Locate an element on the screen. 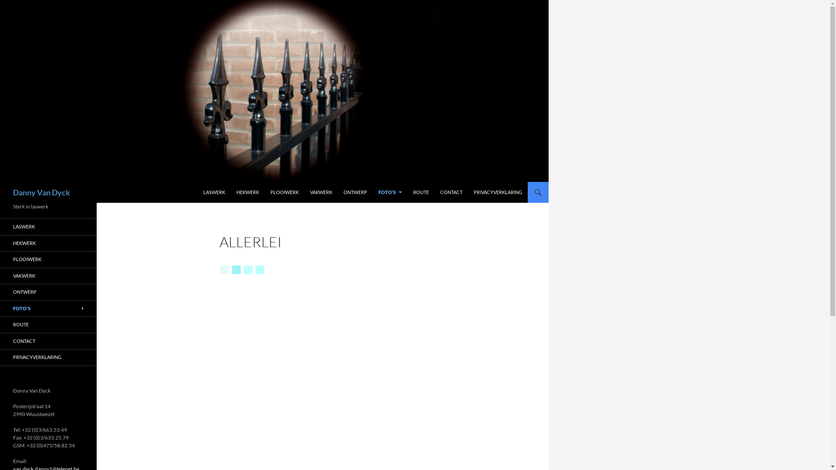  PLOOIWERK is located at coordinates (285, 192).